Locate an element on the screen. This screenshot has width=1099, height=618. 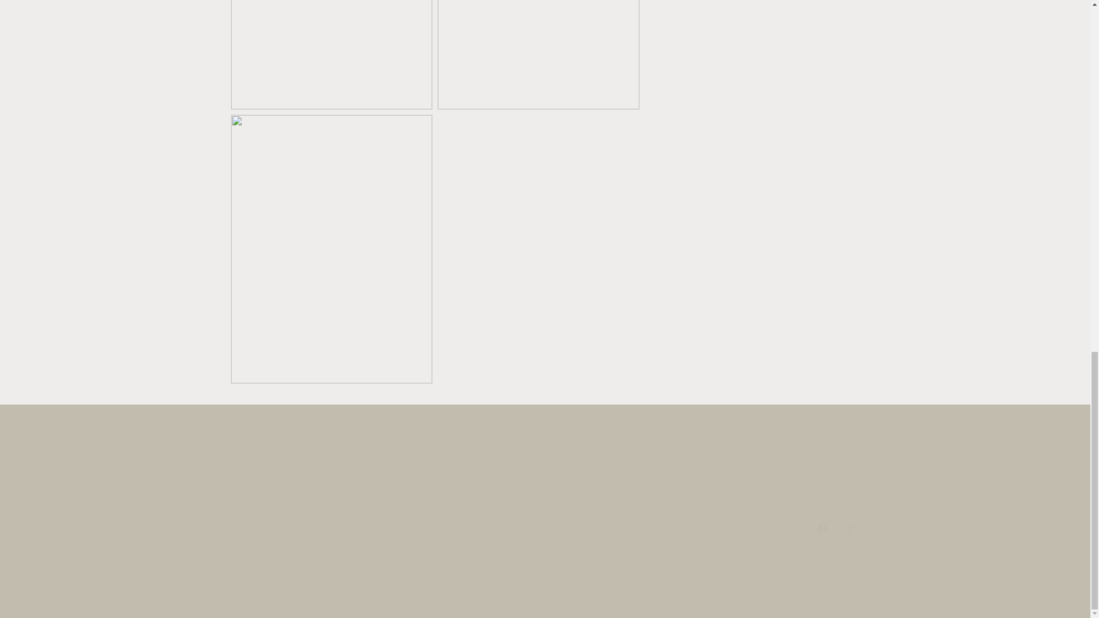
Patsy's Place of Elkville, IL is located at coordinates (282, 482).